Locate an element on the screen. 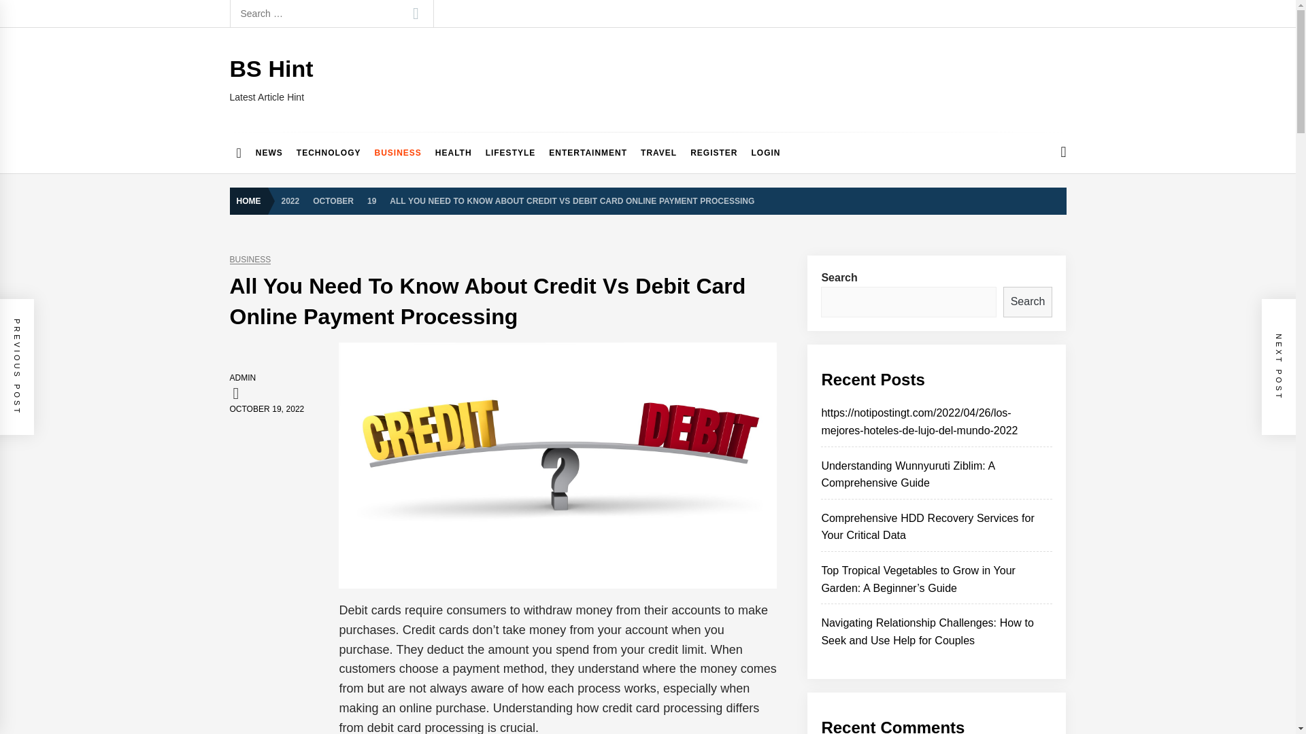 Image resolution: width=1306 pixels, height=734 pixels. ENTERTAINMENT is located at coordinates (588, 152).